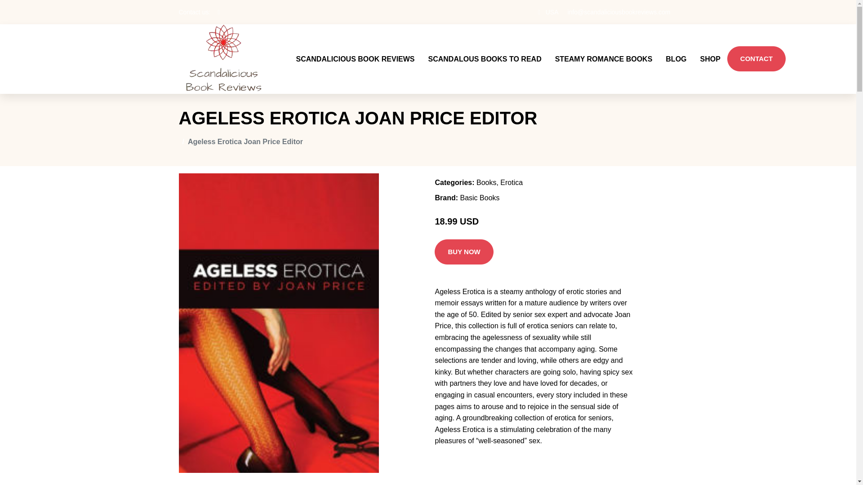 The height and width of the screenshot is (485, 863). What do you see at coordinates (552, 12) in the screenshot?
I see `USA` at bounding box center [552, 12].